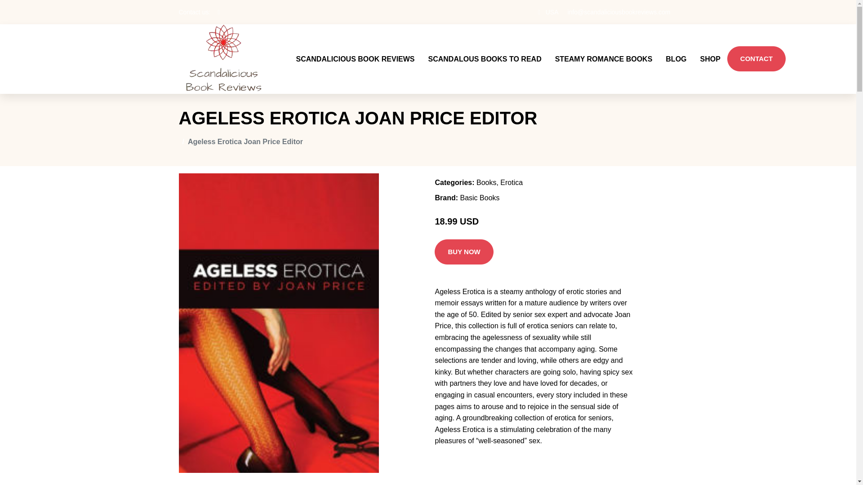 The height and width of the screenshot is (485, 863). What do you see at coordinates (552, 12) in the screenshot?
I see `USA` at bounding box center [552, 12].